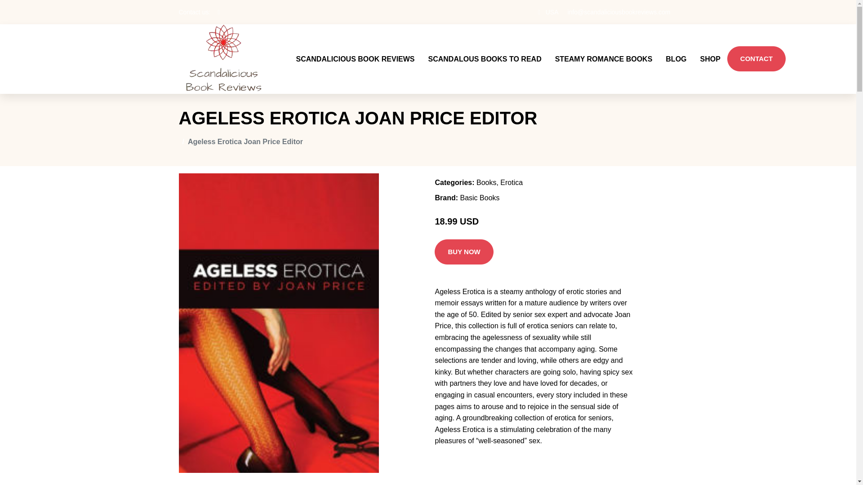 The height and width of the screenshot is (485, 863). What do you see at coordinates (552, 12) in the screenshot?
I see `USA` at bounding box center [552, 12].